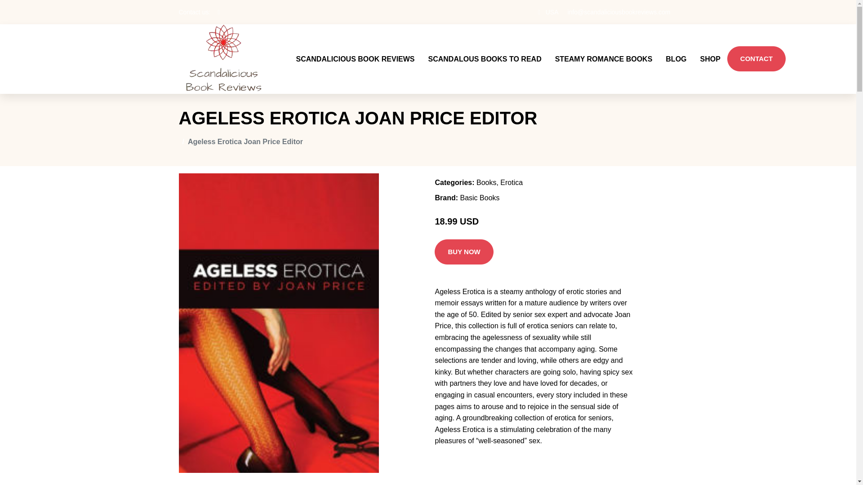 The height and width of the screenshot is (485, 863). What do you see at coordinates (552, 12) in the screenshot?
I see `USA` at bounding box center [552, 12].